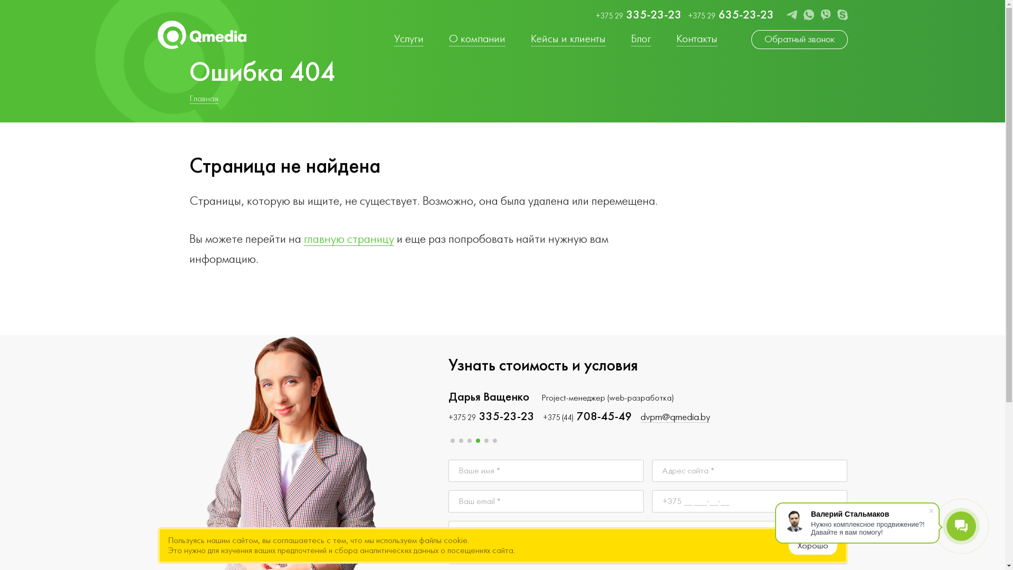 The image size is (1013, 570). I want to click on +375 29 335-23-23, so click(492, 417).